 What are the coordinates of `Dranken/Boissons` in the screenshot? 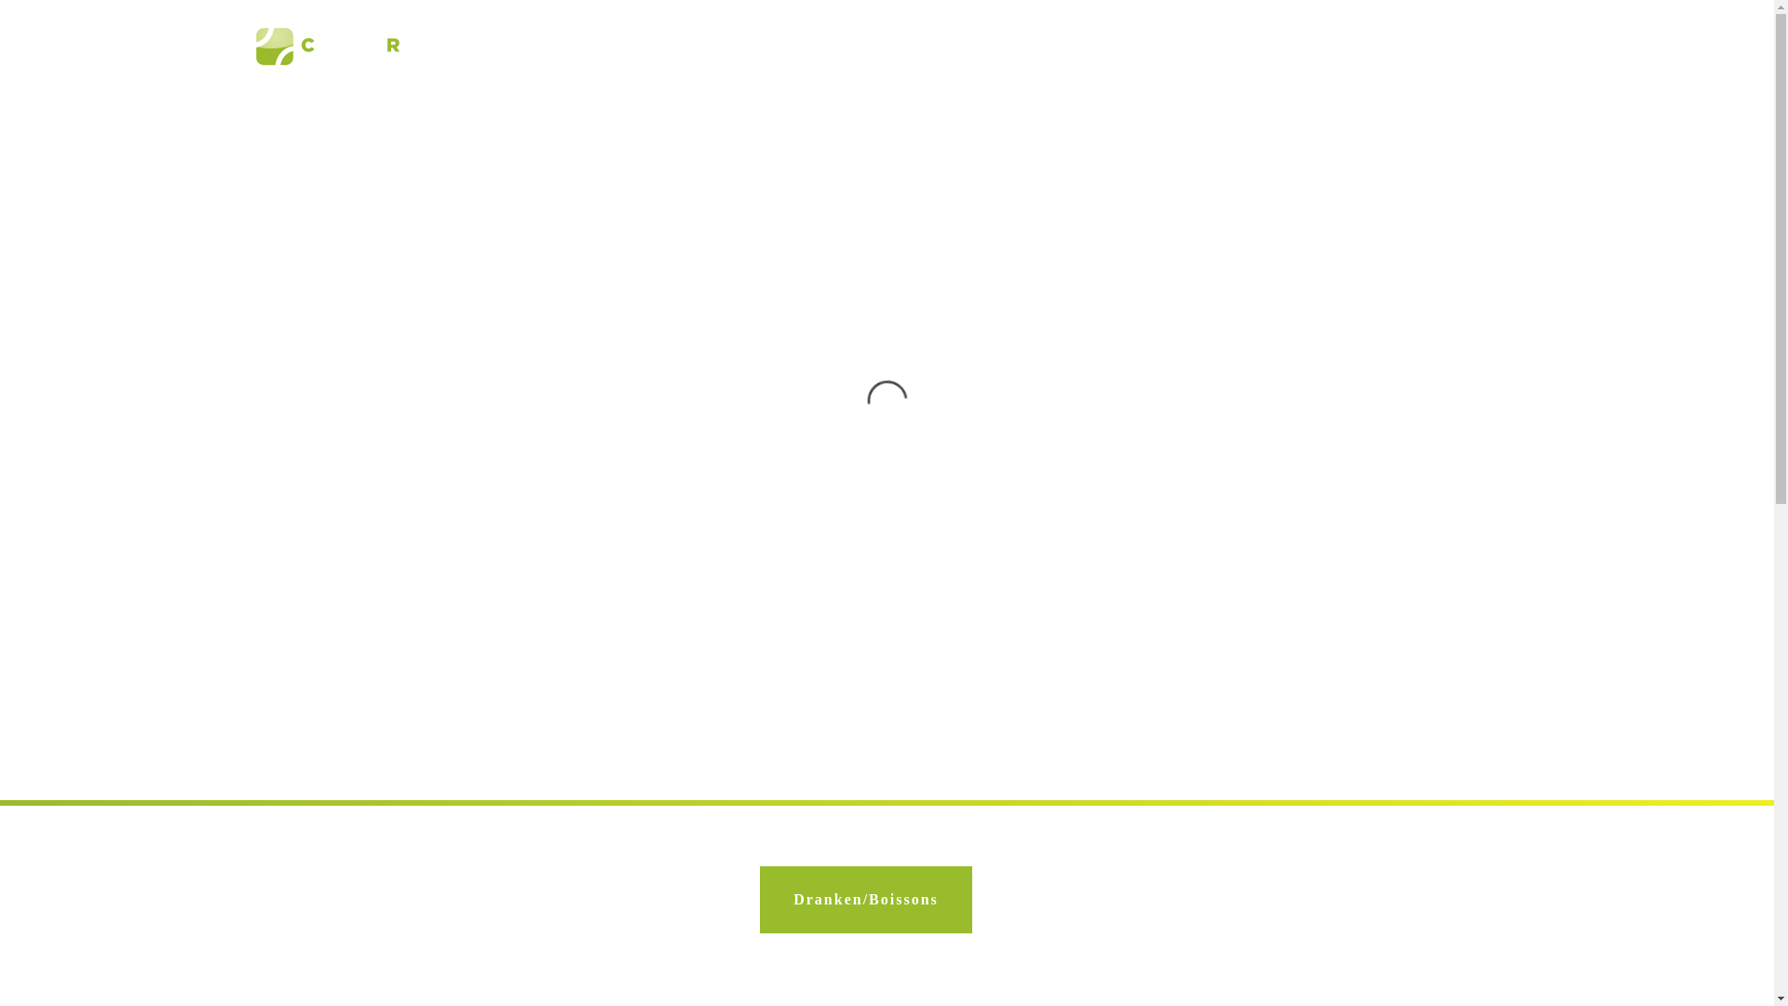 It's located at (866, 900).